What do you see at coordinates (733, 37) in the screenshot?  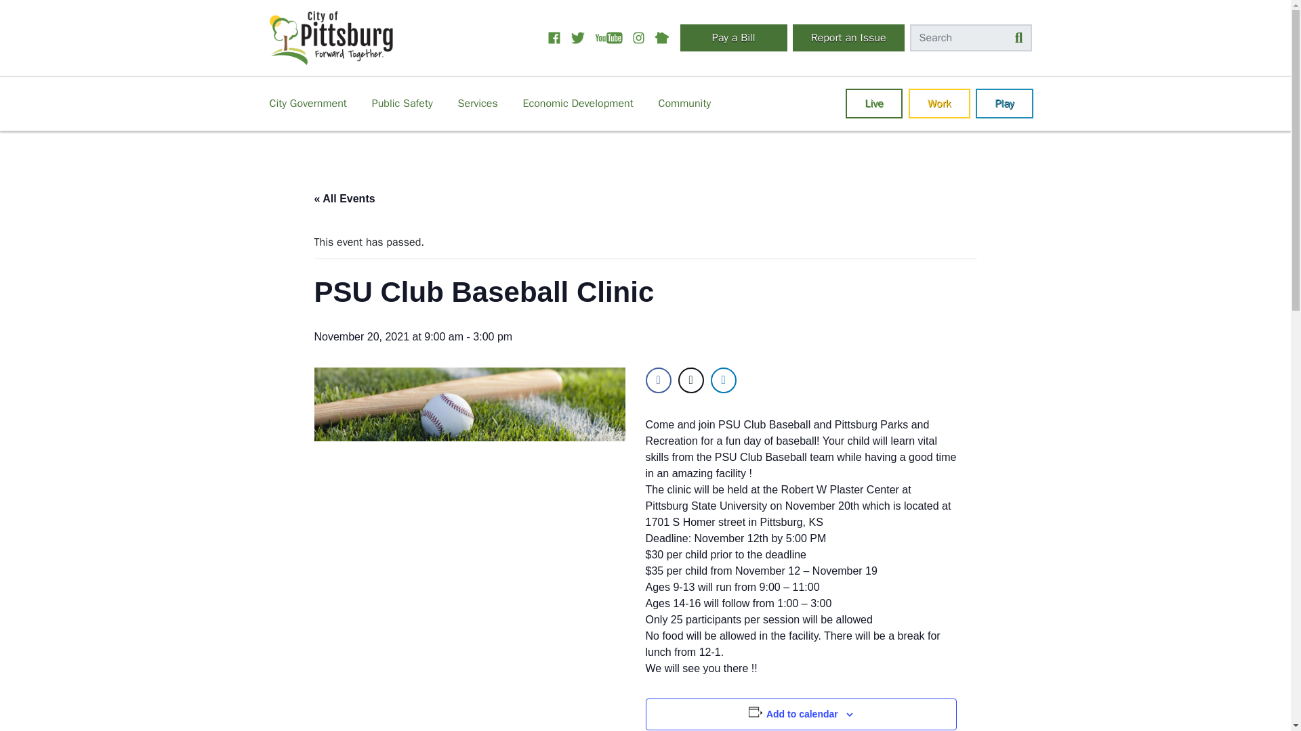 I see `Pay a Bill` at bounding box center [733, 37].